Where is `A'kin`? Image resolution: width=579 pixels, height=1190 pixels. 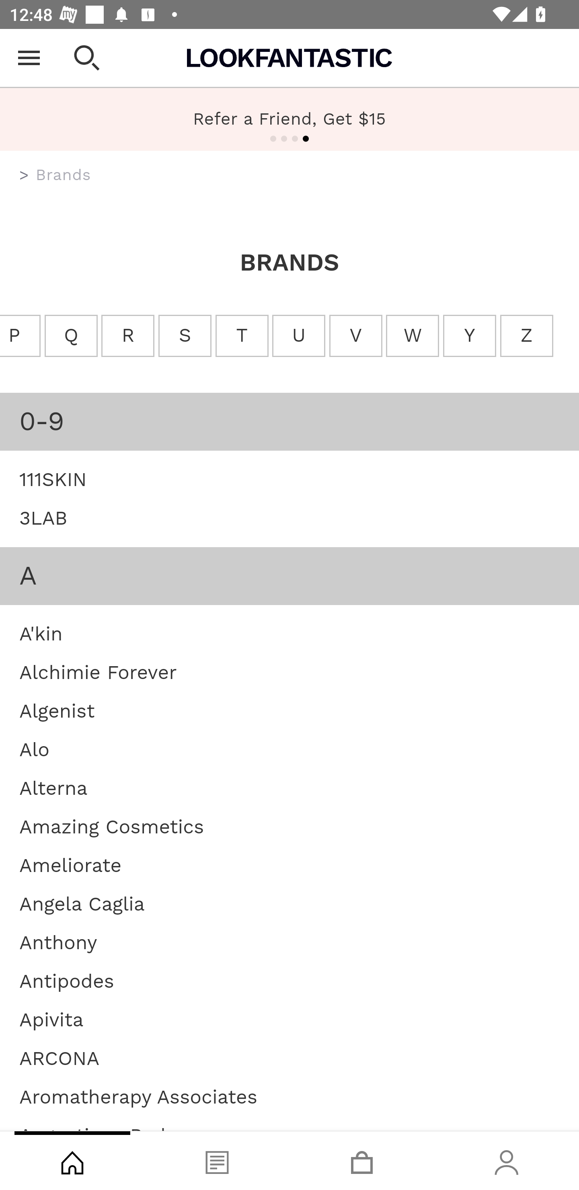
A'kin is located at coordinates (41, 633).